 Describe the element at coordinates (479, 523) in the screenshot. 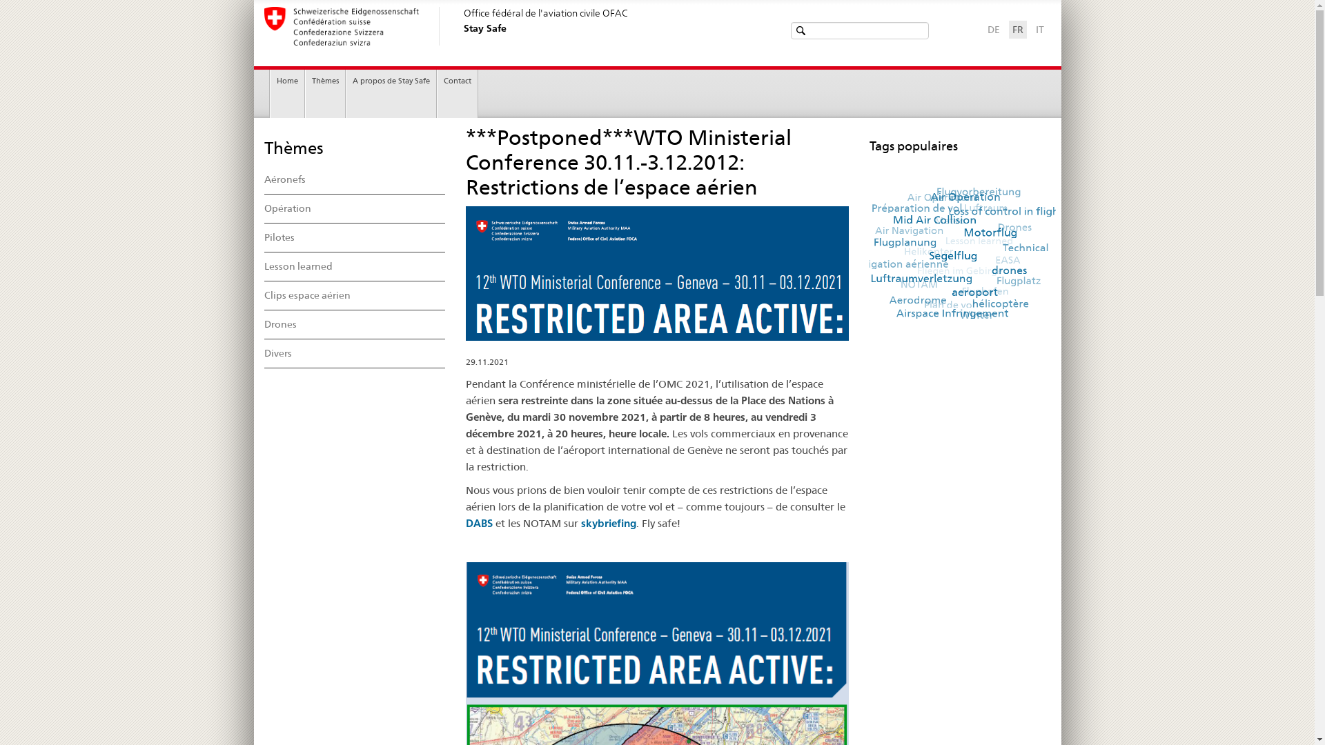

I see `DABS` at that location.